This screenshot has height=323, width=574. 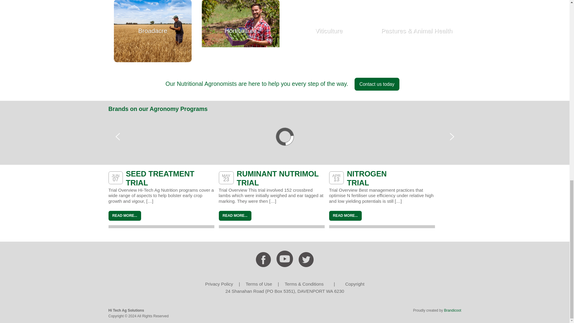 What do you see at coordinates (367, 178) in the screenshot?
I see `NITROGEN TRIAL` at bounding box center [367, 178].